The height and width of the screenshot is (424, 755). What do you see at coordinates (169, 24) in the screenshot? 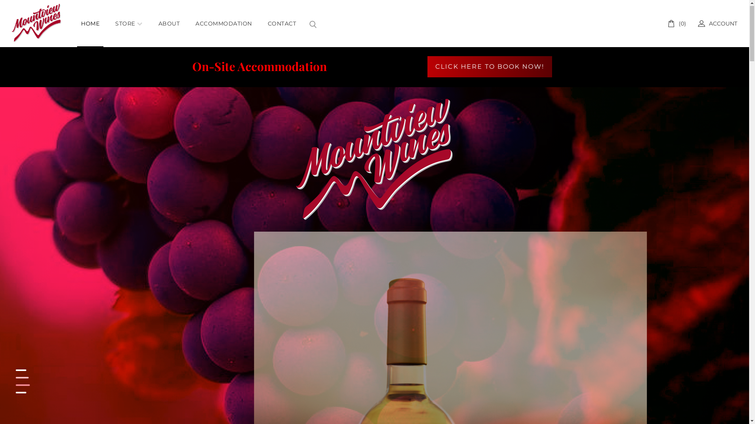
I see `ABOUT` at bounding box center [169, 24].